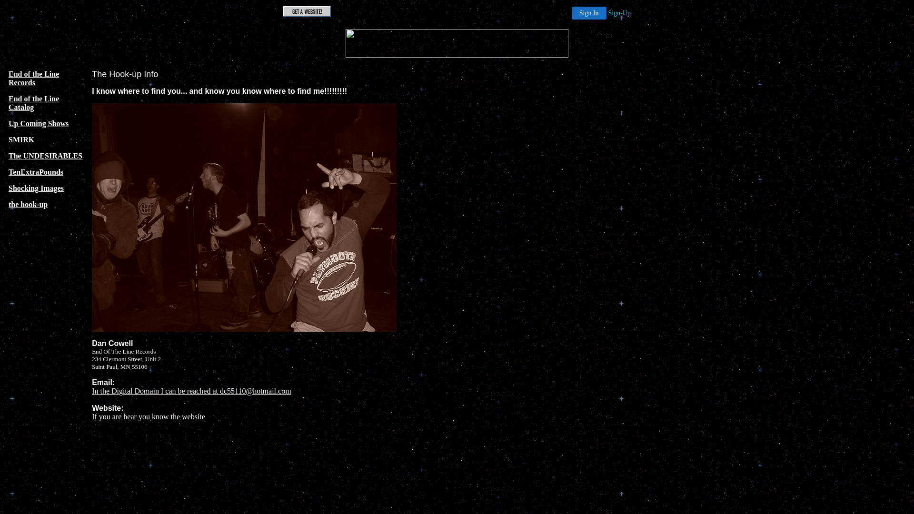  I want to click on Up Coming Shows, so click(39, 124).